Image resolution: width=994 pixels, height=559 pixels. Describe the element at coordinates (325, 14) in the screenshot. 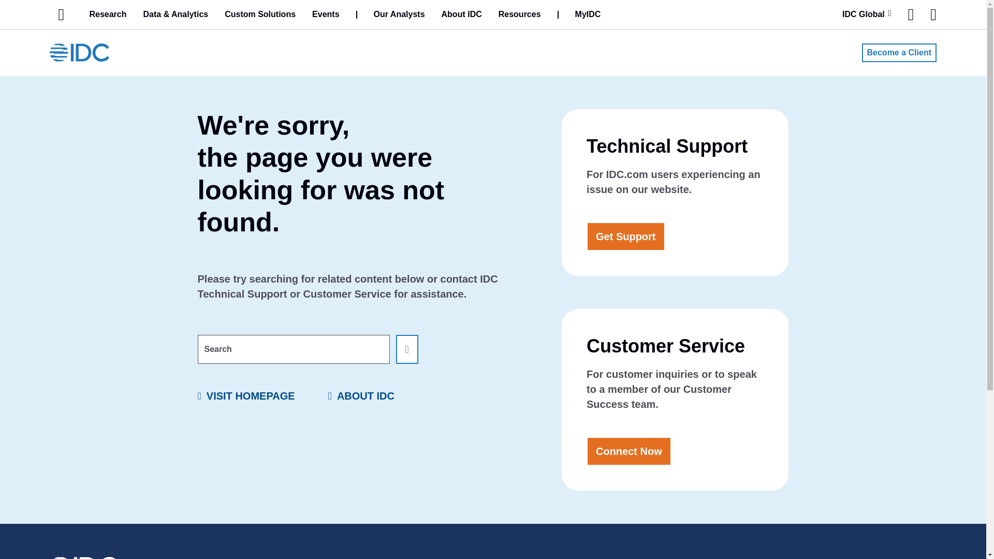

I see `Events` at that location.